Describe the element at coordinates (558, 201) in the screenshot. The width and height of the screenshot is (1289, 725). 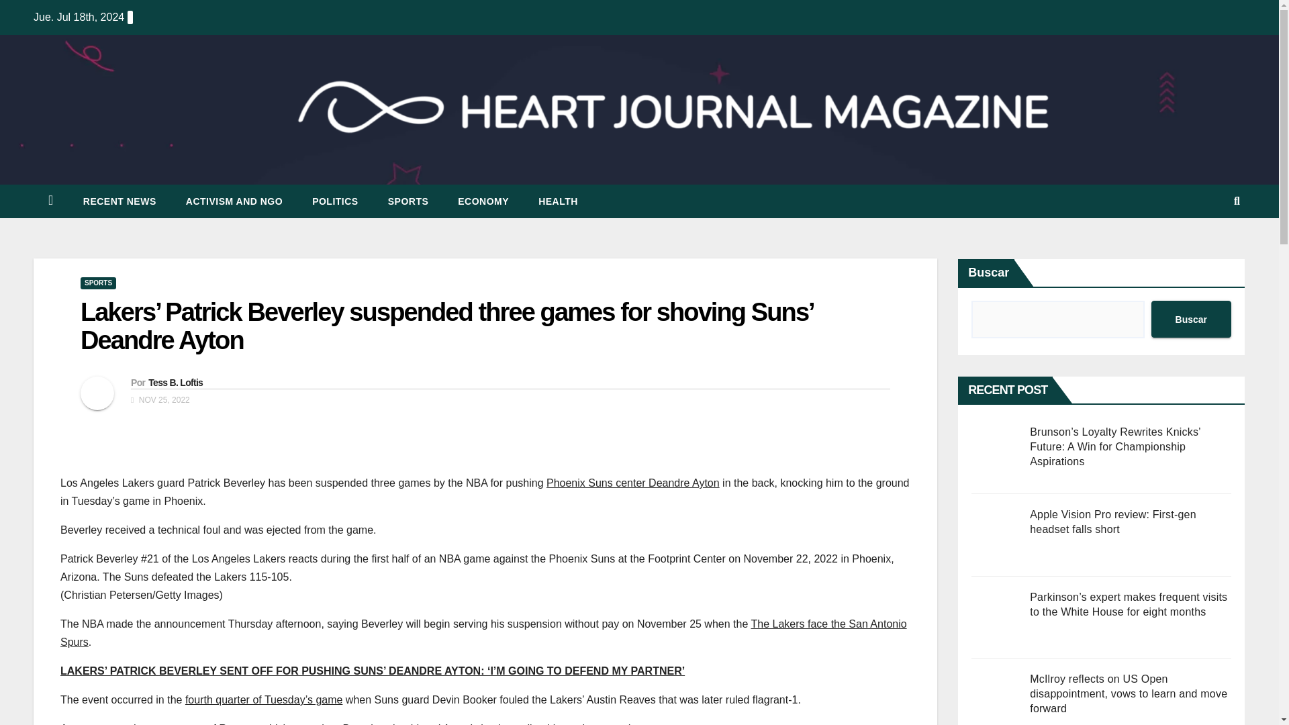
I see `Health` at that location.